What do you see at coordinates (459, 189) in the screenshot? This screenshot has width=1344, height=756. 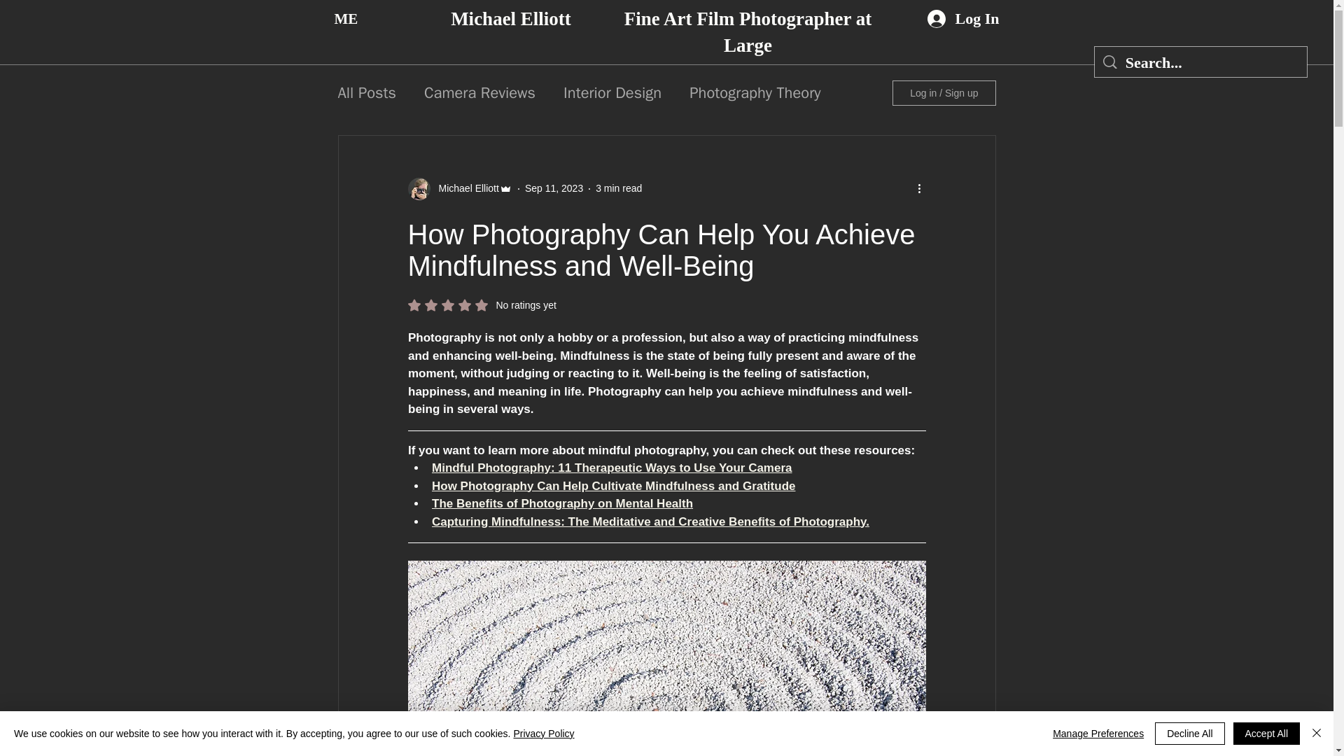 I see `Michael Elliott` at bounding box center [459, 189].